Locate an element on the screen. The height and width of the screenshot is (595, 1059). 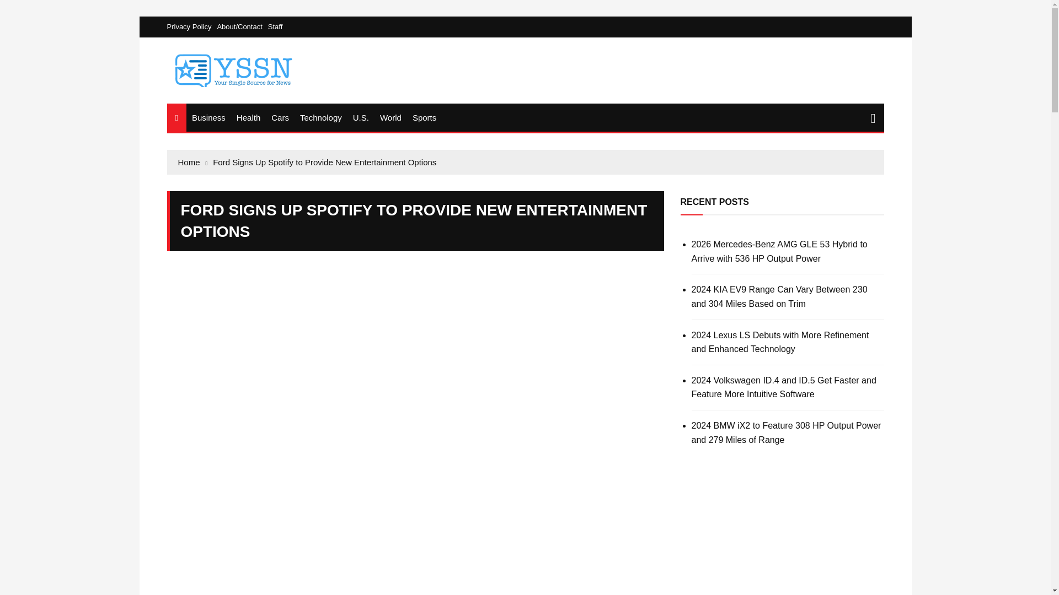
World is located at coordinates (391, 117).